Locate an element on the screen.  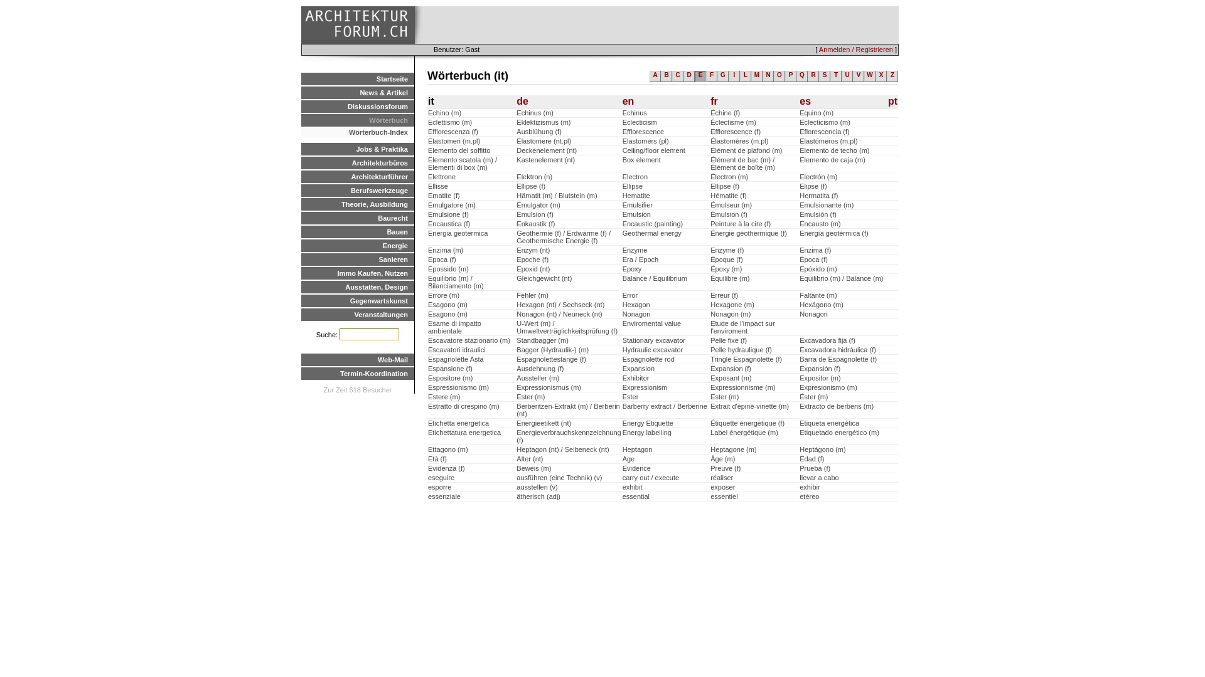
carry out / execute is located at coordinates (651, 478).